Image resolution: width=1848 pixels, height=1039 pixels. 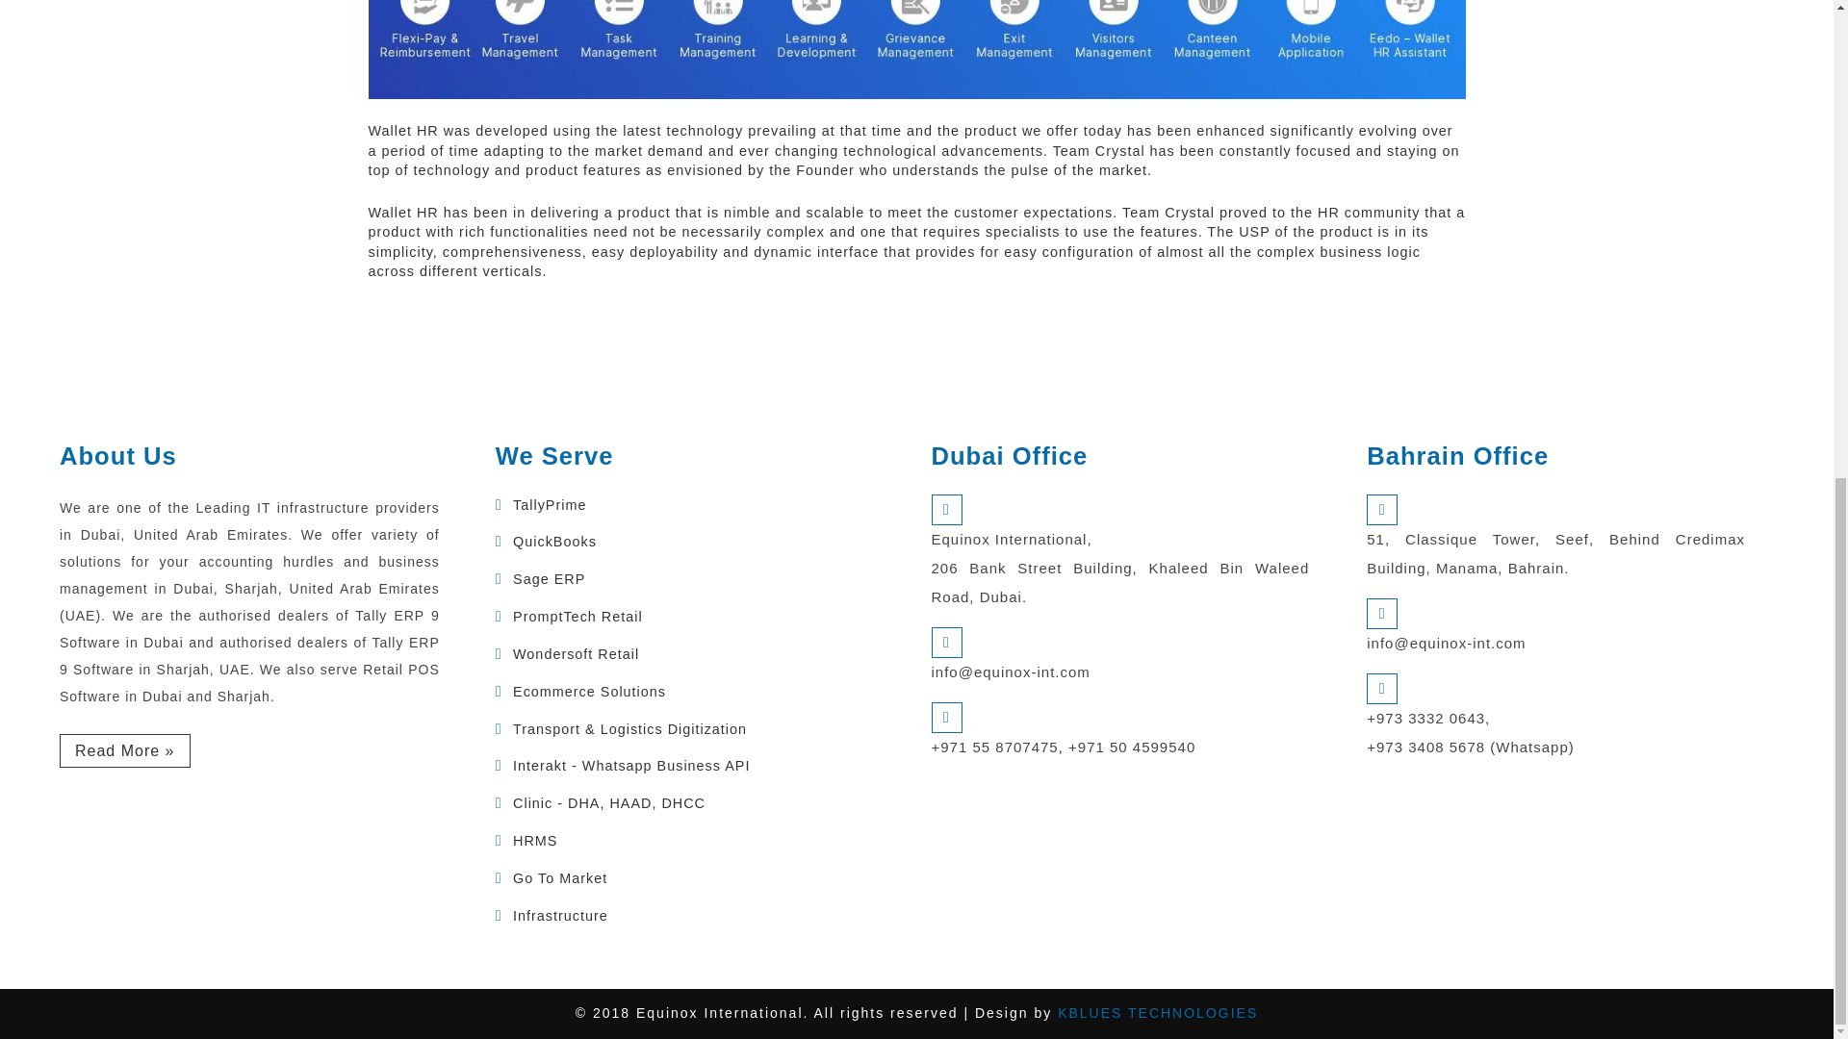 I want to click on Ecommerce Solutions, so click(x=589, y=691).